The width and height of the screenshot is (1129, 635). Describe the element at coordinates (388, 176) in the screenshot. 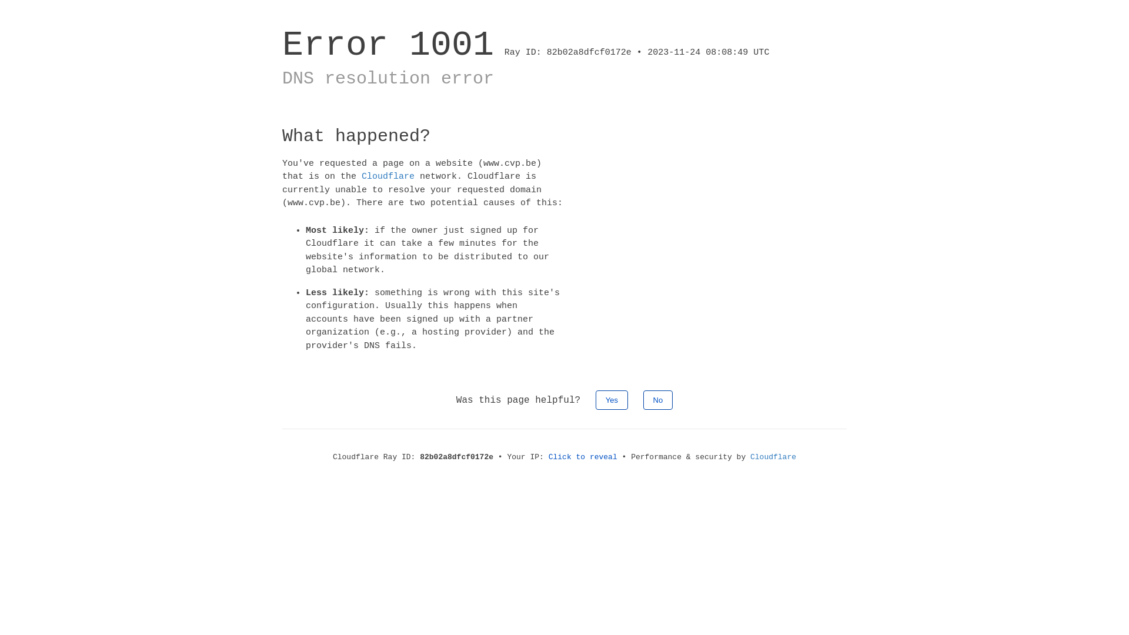

I see `Cloudflare` at that location.